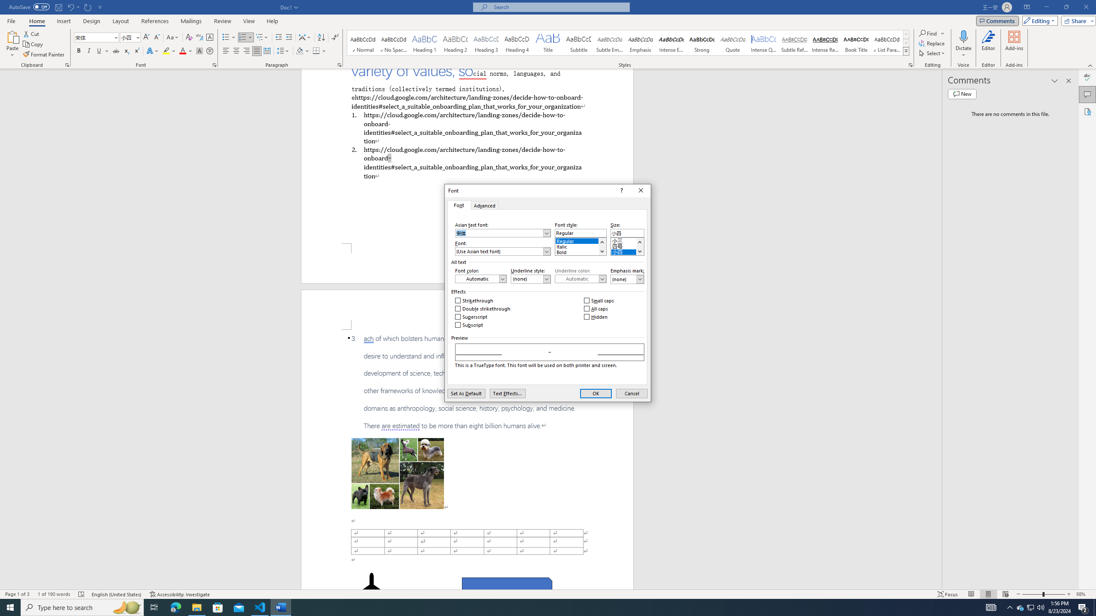 The width and height of the screenshot is (1096, 616). What do you see at coordinates (173, 38) in the screenshot?
I see `Change Case` at bounding box center [173, 38].